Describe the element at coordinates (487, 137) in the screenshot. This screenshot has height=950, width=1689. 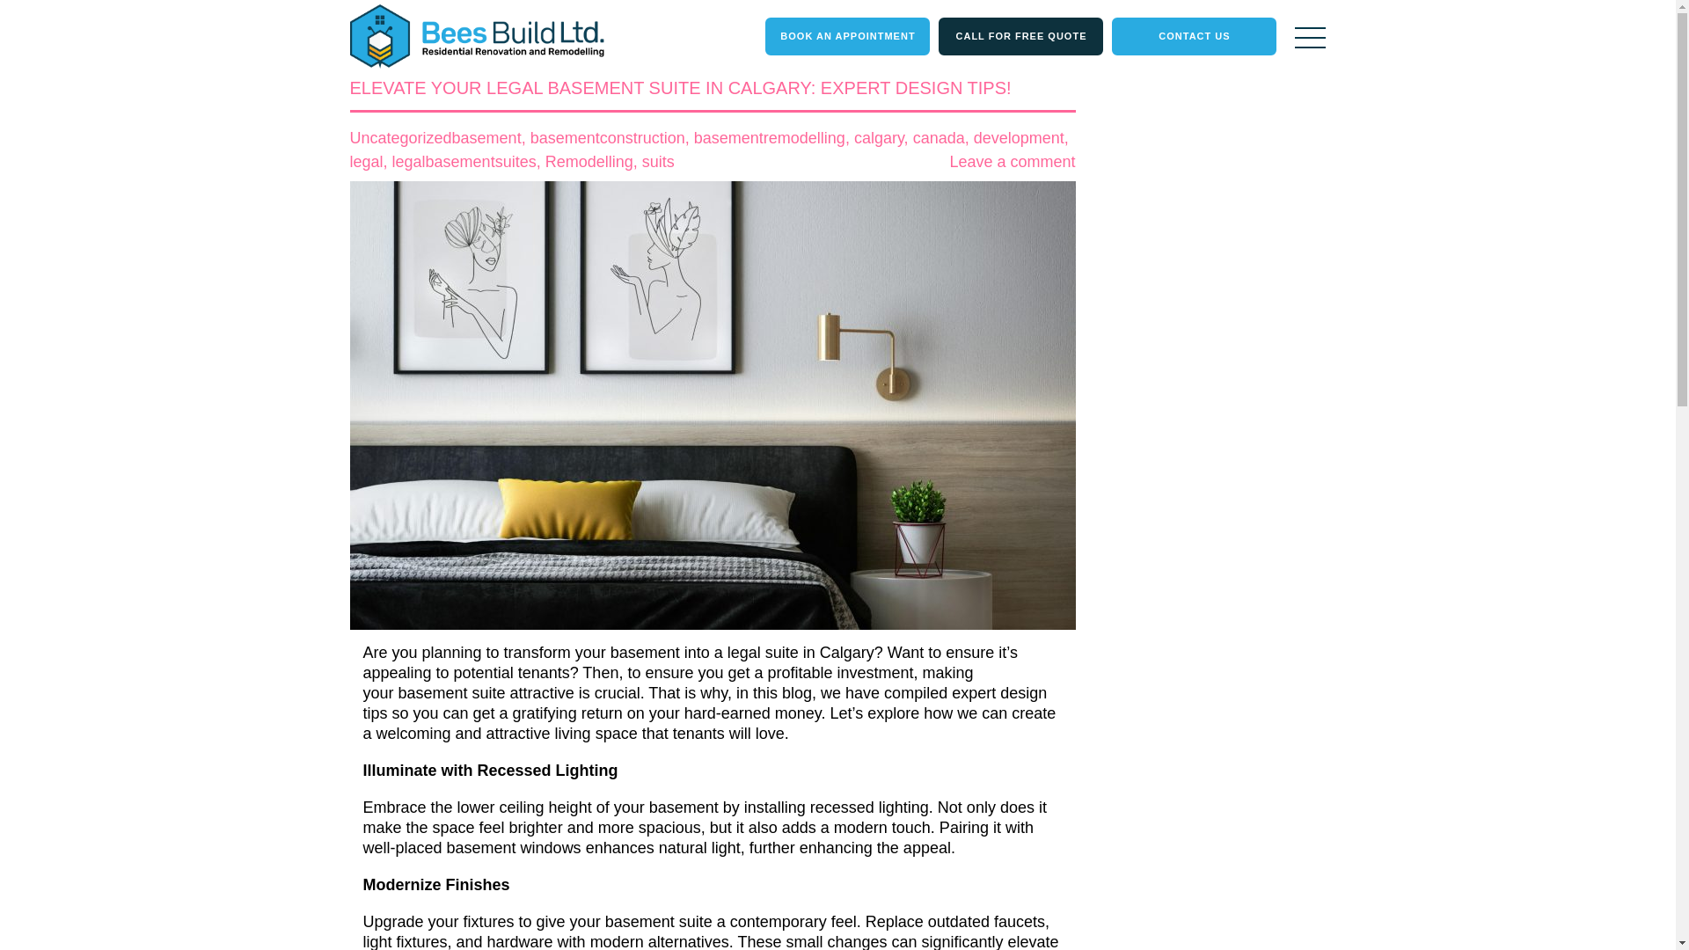
I see `basement` at that location.